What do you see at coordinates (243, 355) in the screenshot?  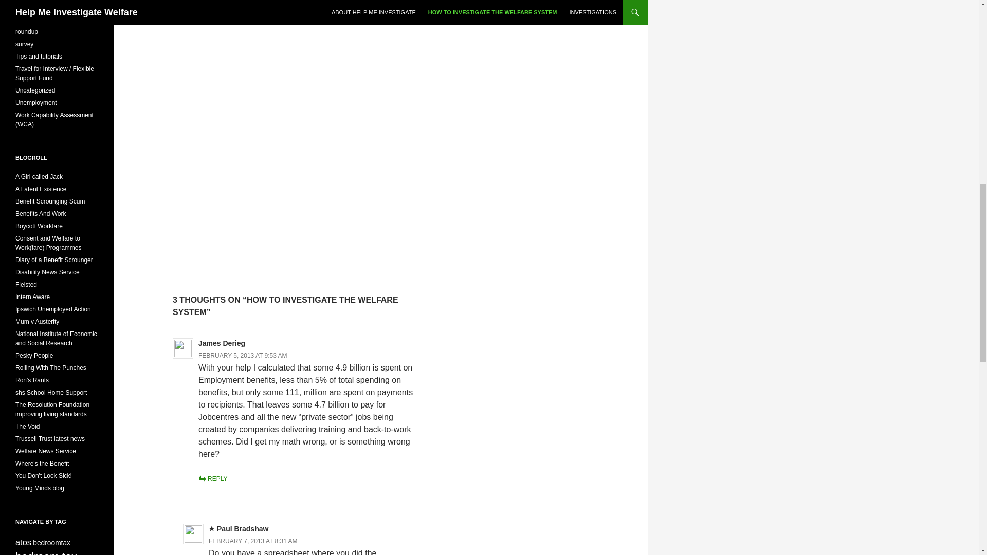 I see `FEBRUARY 5, 2013 AT 9:53 AM` at bounding box center [243, 355].